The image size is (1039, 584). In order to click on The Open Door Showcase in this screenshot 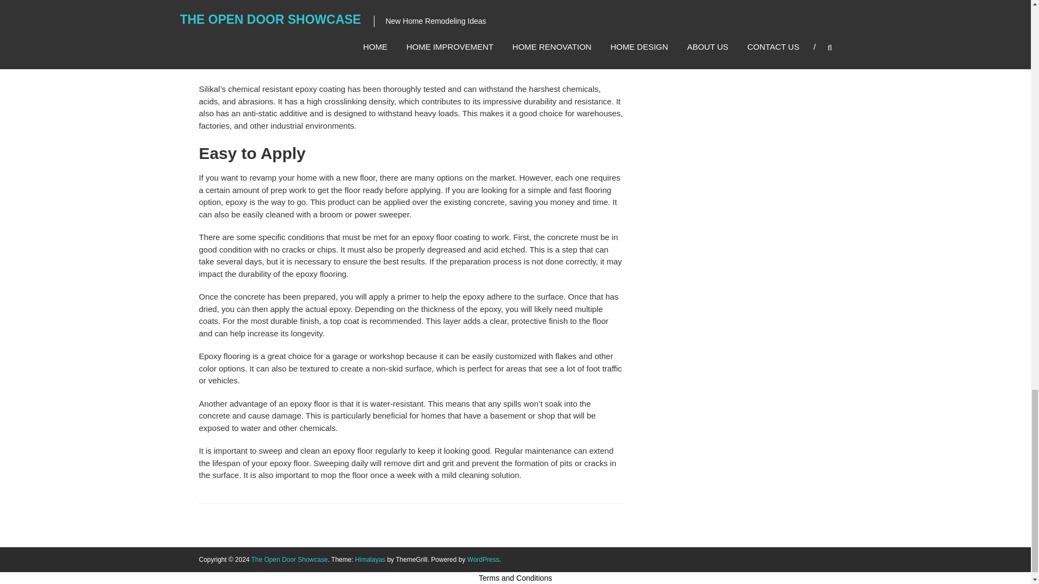, I will do `click(289, 560)`.